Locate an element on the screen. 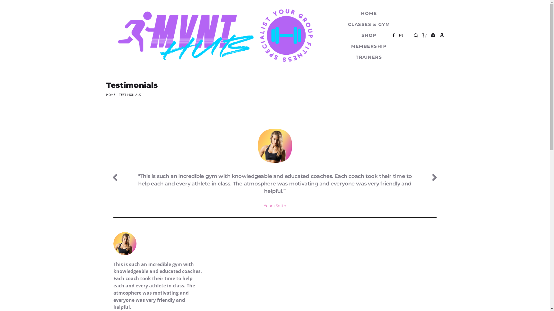 This screenshot has width=554, height=311. HOME is located at coordinates (111, 94).